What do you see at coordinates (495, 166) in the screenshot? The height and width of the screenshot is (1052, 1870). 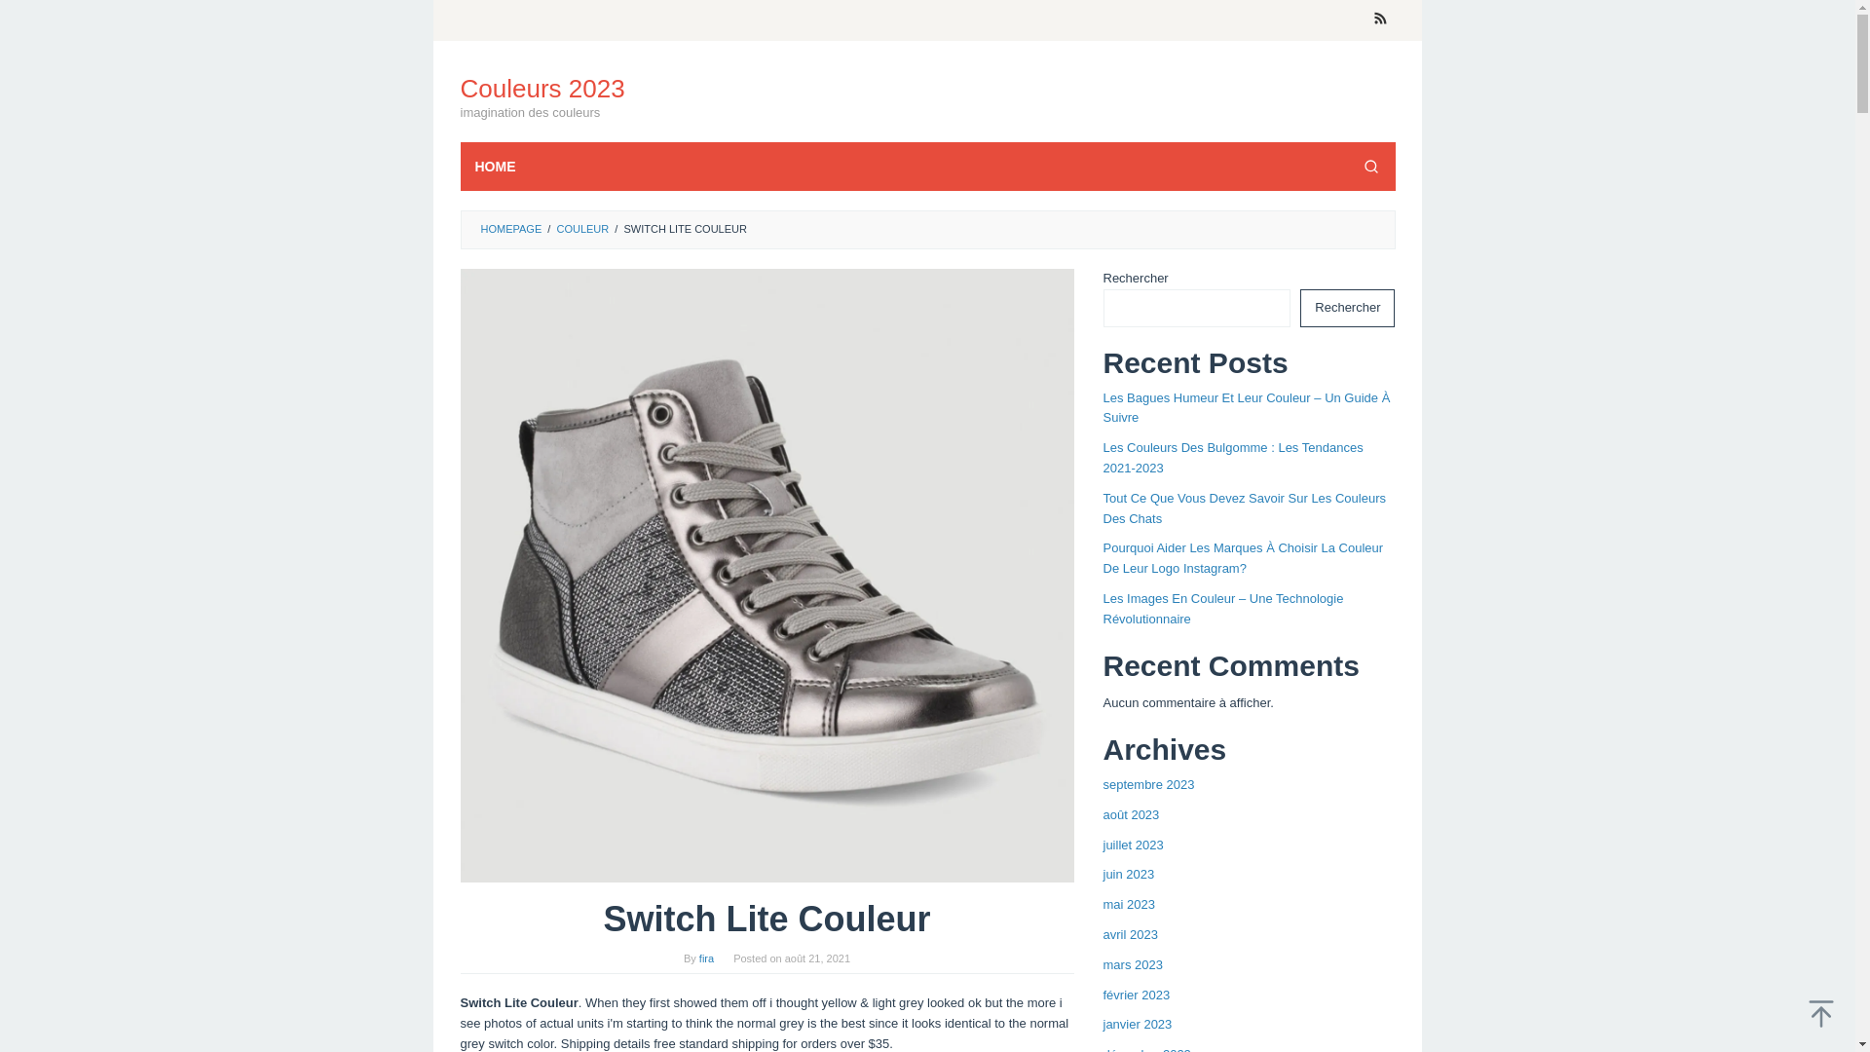 I see `HOME` at bounding box center [495, 166].